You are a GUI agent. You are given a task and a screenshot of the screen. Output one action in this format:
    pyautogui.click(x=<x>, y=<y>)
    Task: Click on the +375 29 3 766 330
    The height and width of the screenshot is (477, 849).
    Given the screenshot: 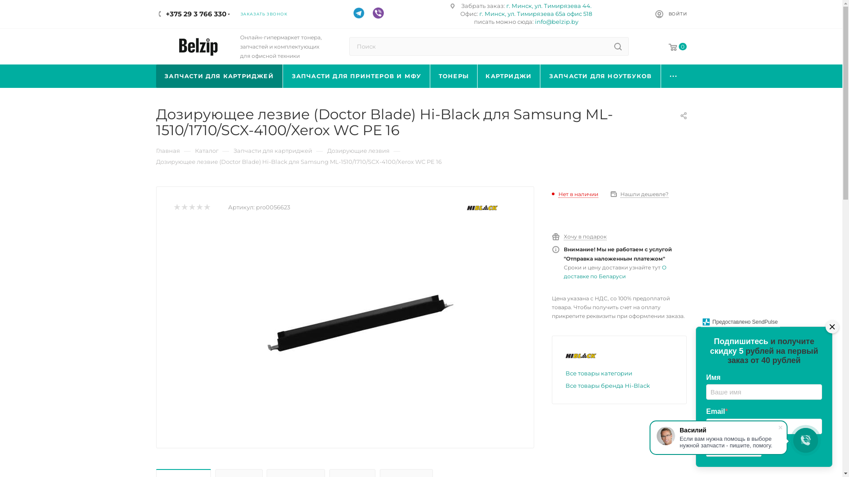 What is the action you would take?
    pyautogui.click(x=195, y=11)
    